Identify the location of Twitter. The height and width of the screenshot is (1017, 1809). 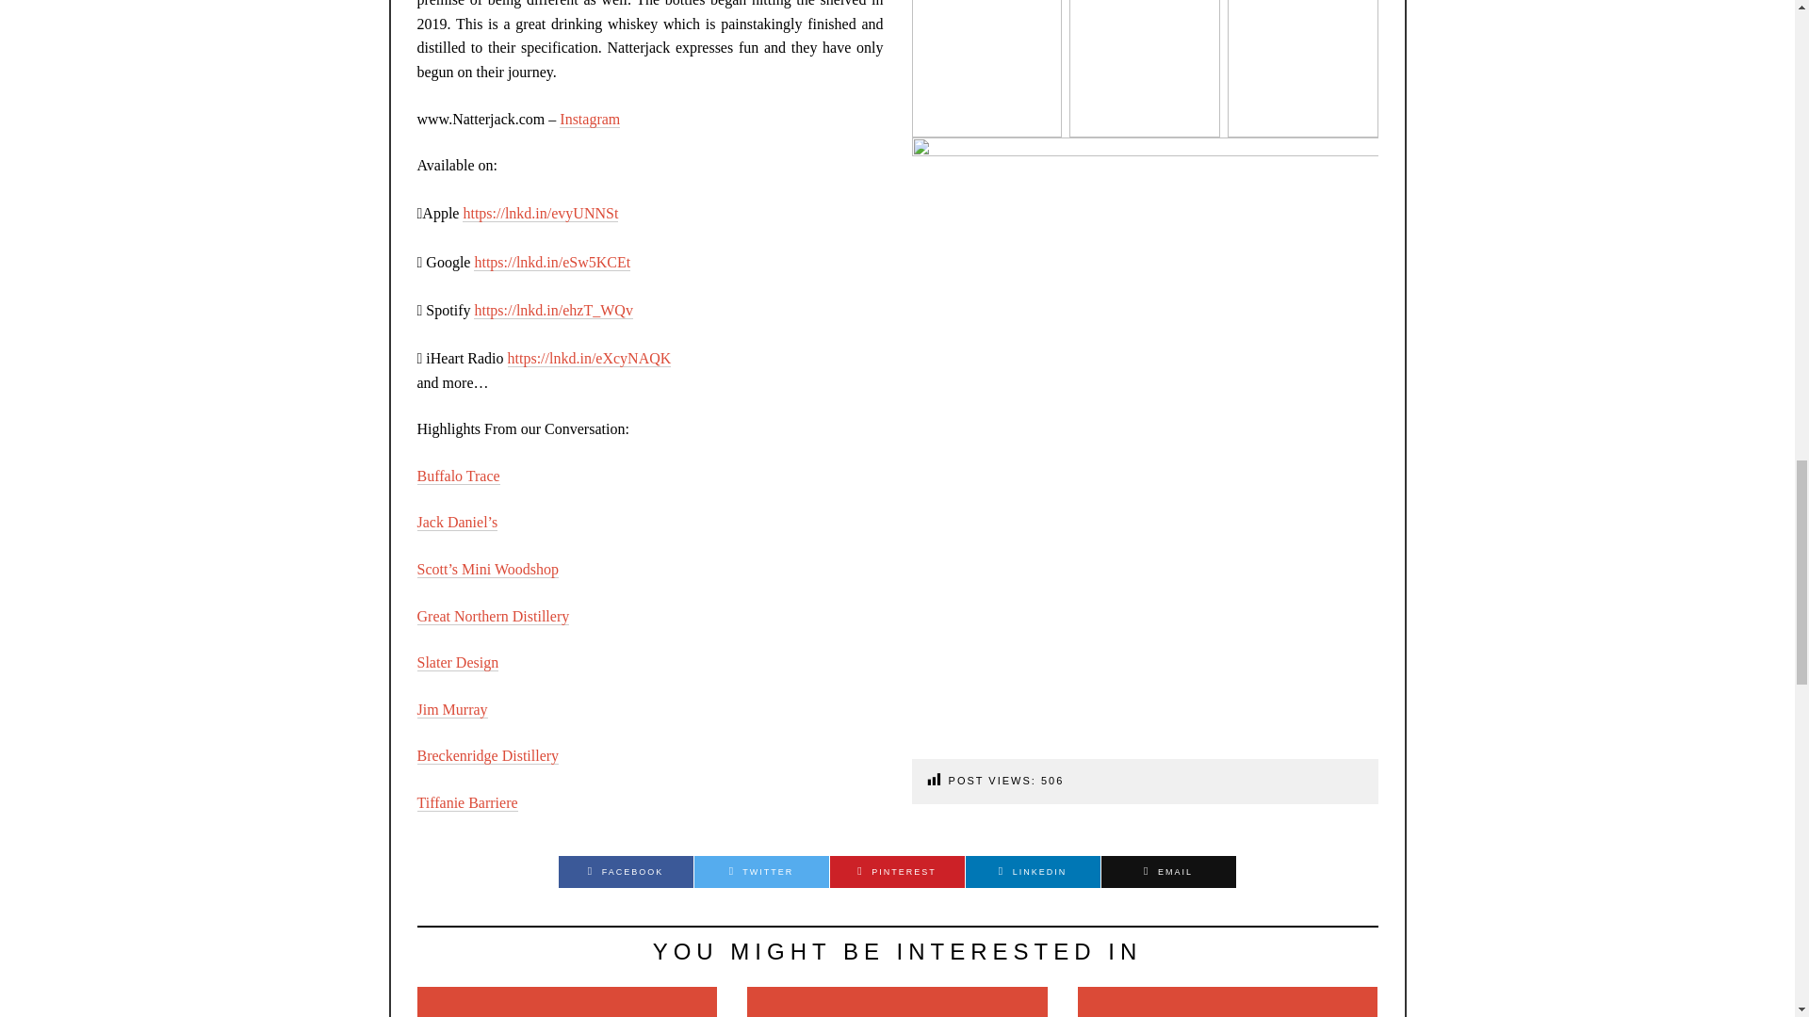
(760, 872).